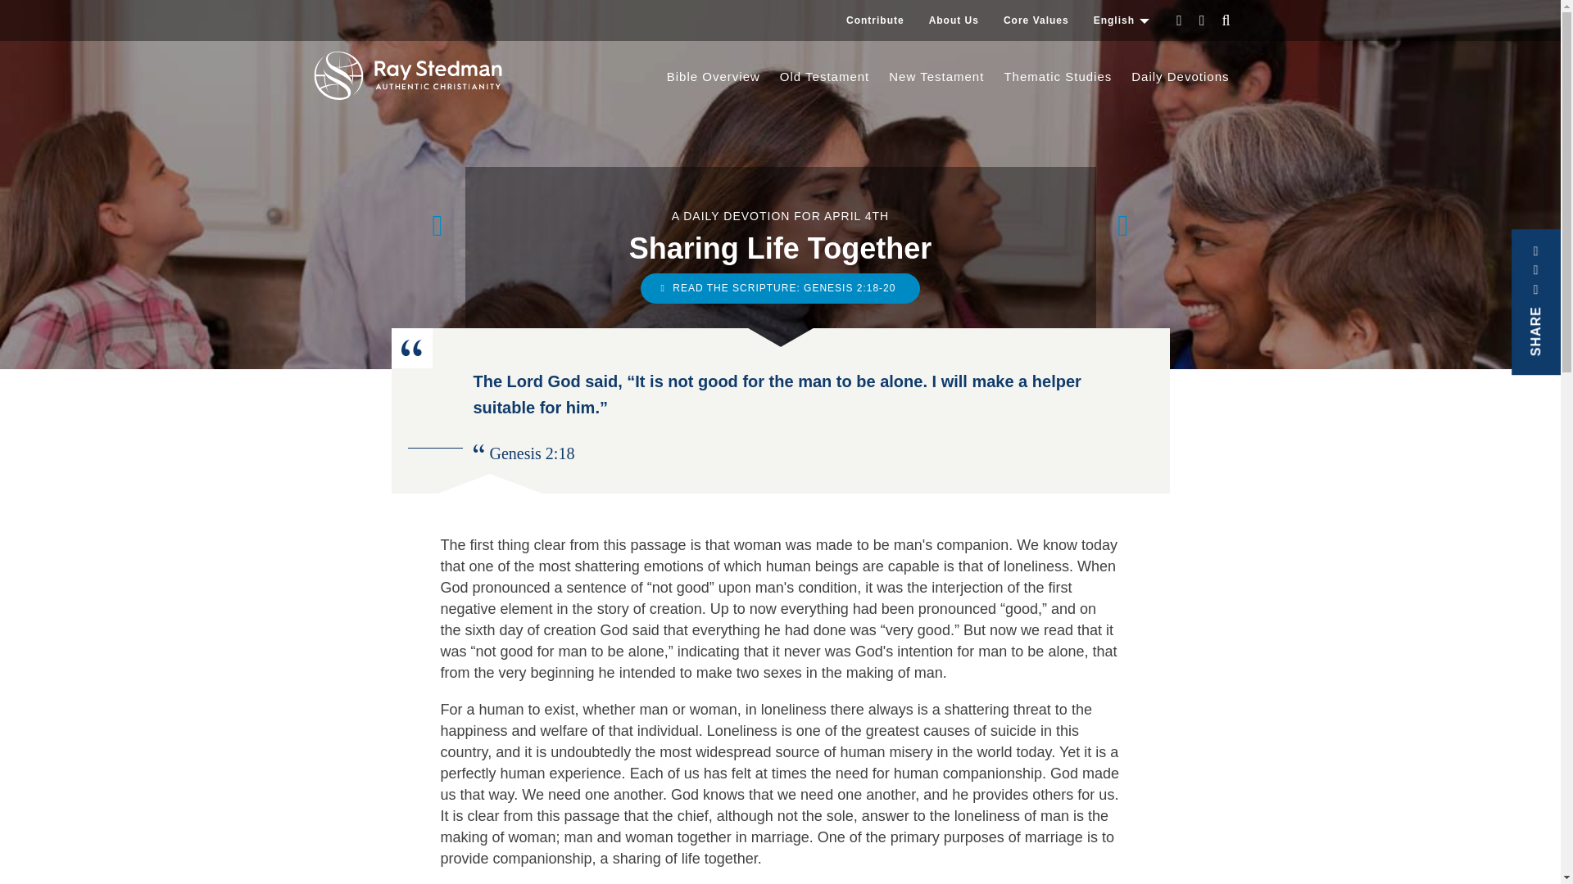 This screenshot has width=1573, height=884. I want to click on Home, so click(413, 75).